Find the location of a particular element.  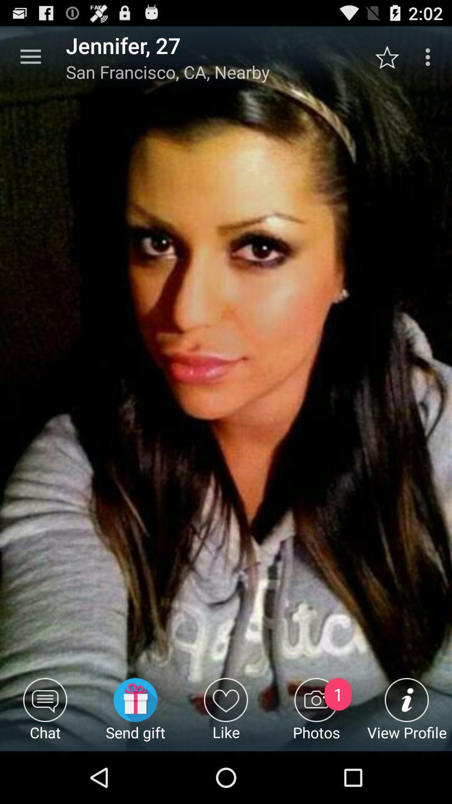

select the app below san francisco ca icon is located at coordinates (136, 714).